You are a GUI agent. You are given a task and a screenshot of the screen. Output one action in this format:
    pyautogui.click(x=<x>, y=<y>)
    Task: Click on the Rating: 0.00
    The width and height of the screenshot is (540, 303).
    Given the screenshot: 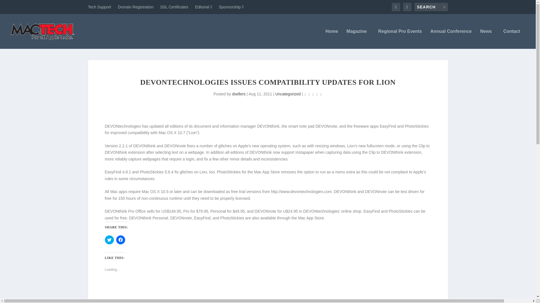 What is the action you would take?
    pyautogui.click(x=313, y=94)
    